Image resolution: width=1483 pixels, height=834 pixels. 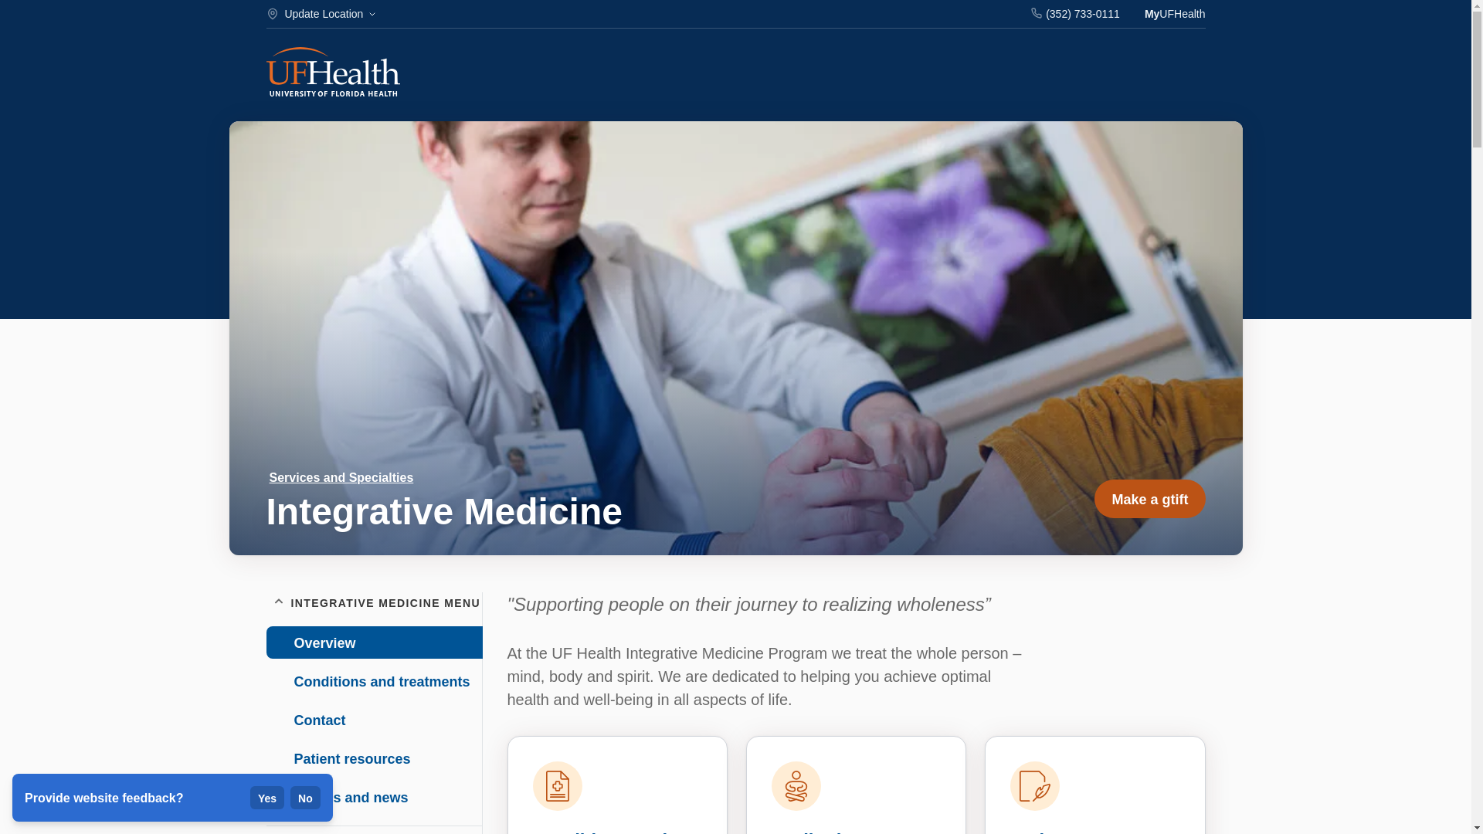 I want to click on Overview, so click(x=374, y=642).